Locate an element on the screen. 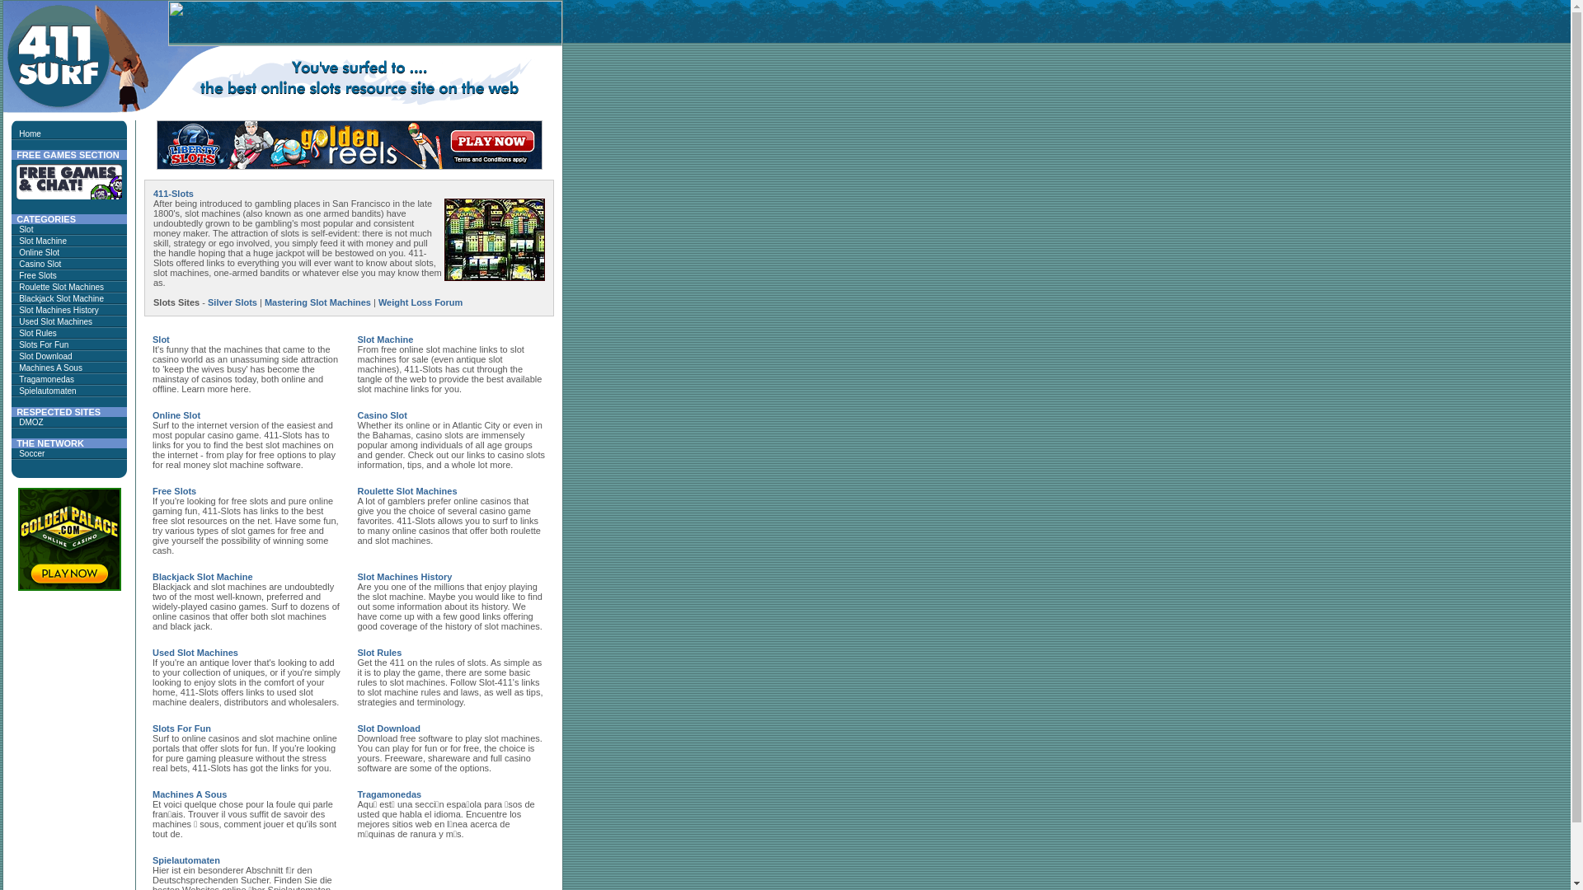 This screenshot has height=890, width=1583. Blackjack Slot Machine is located at coordinates (203, 577).